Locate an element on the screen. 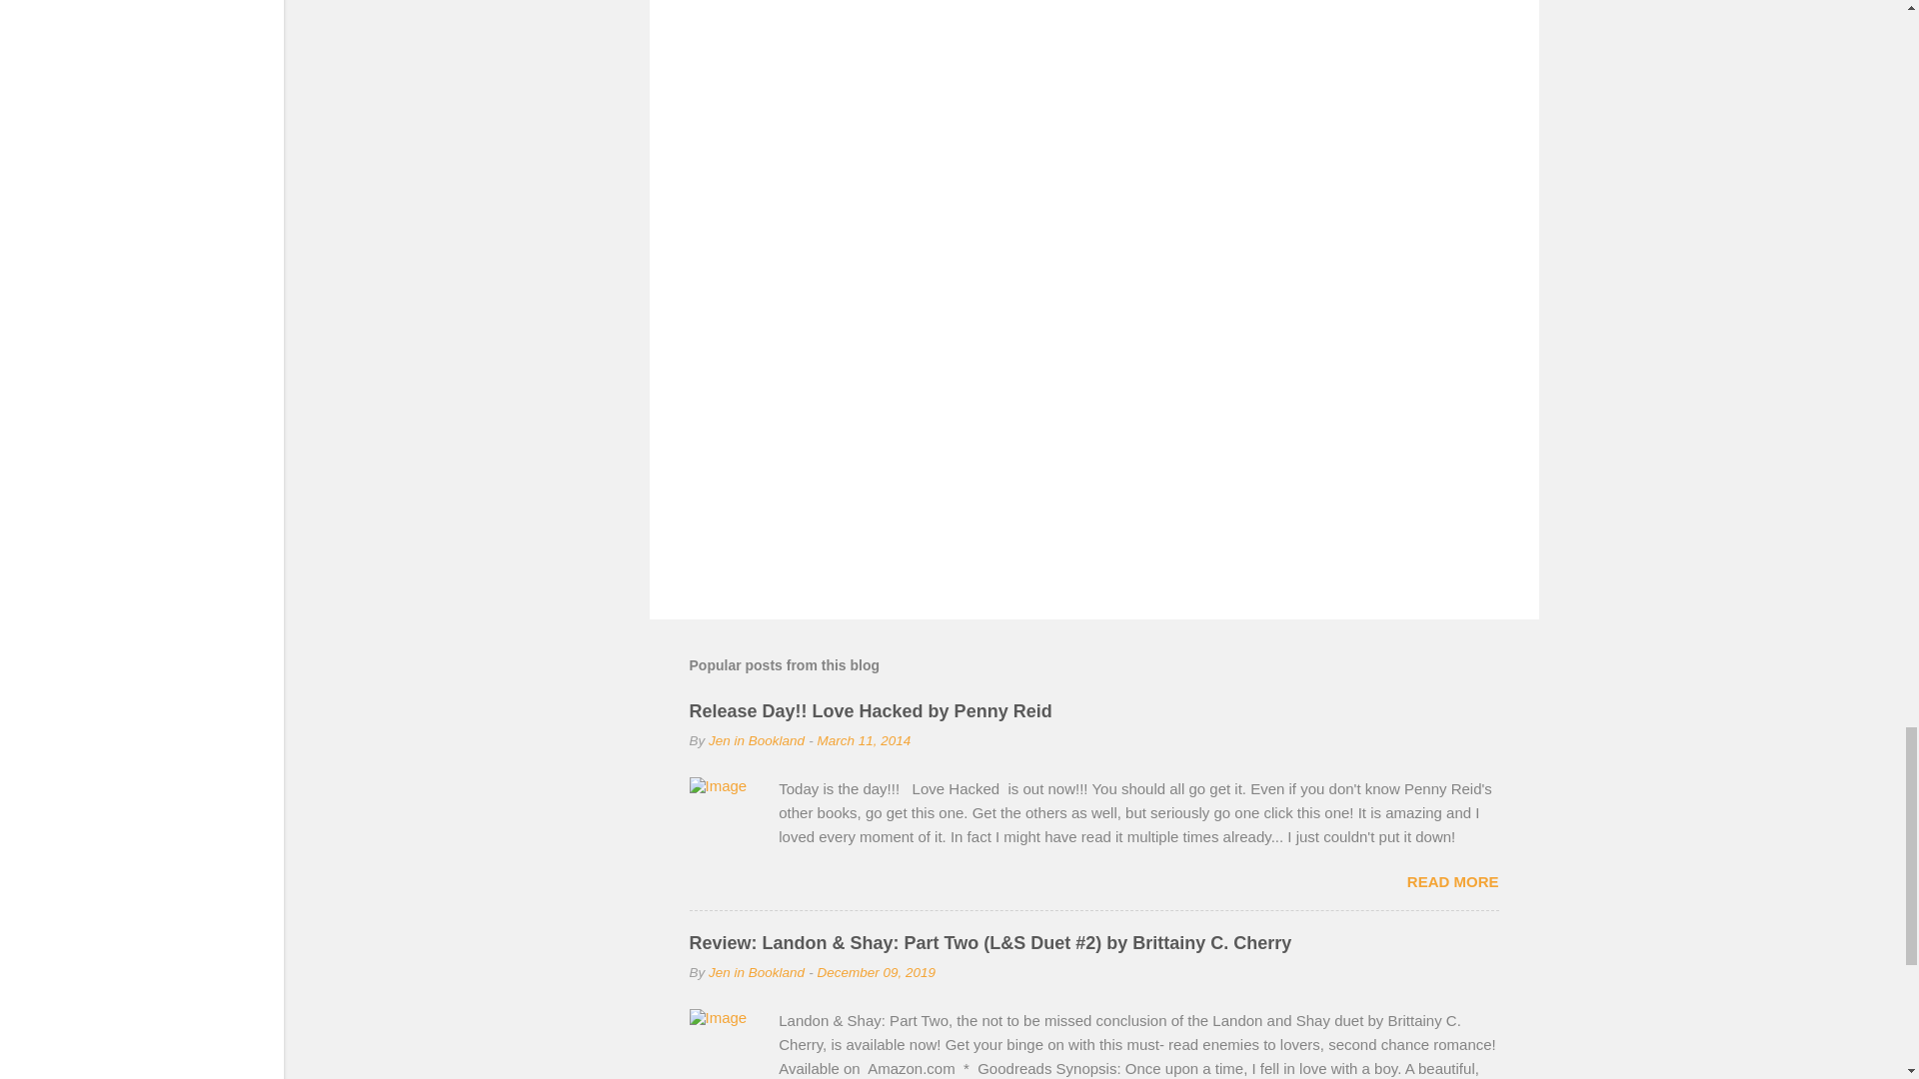 The image size is (1919, 1079). Advertisement is located at coordinates (1093, 433).